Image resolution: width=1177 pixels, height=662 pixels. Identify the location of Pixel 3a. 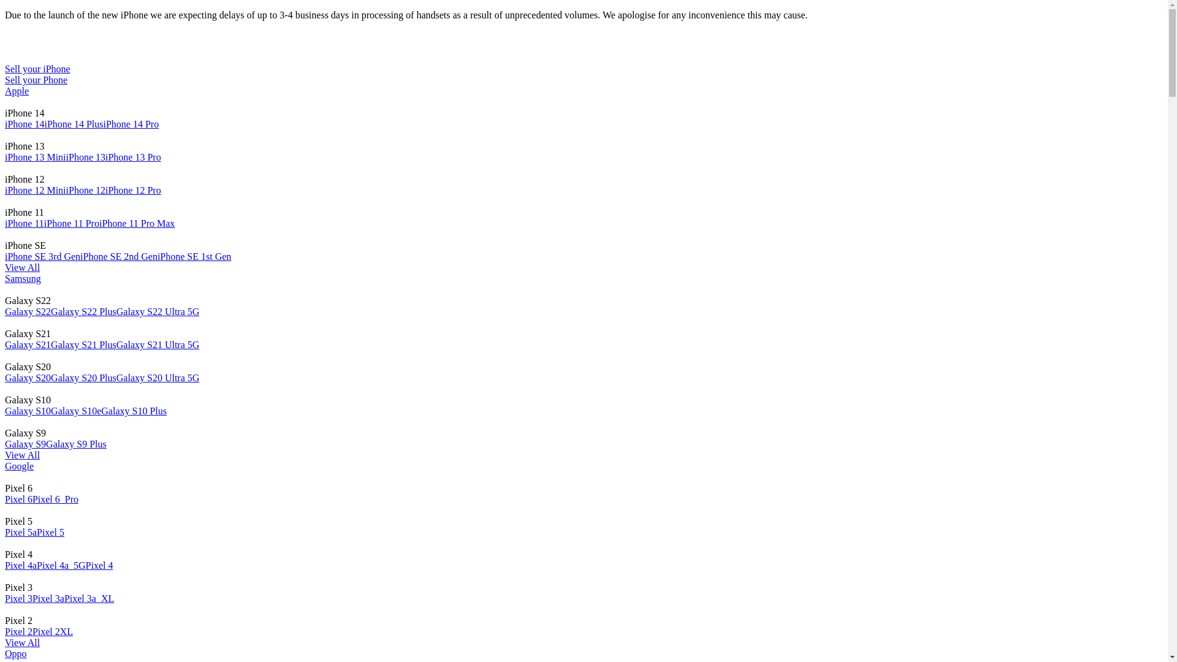
(48, 598).